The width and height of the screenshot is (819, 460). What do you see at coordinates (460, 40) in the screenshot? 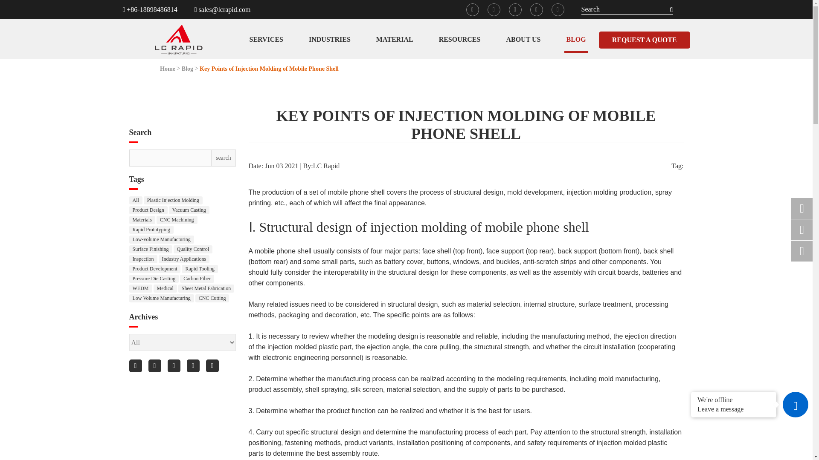
I see `RESOURCES` at bounding box center [460, 40].